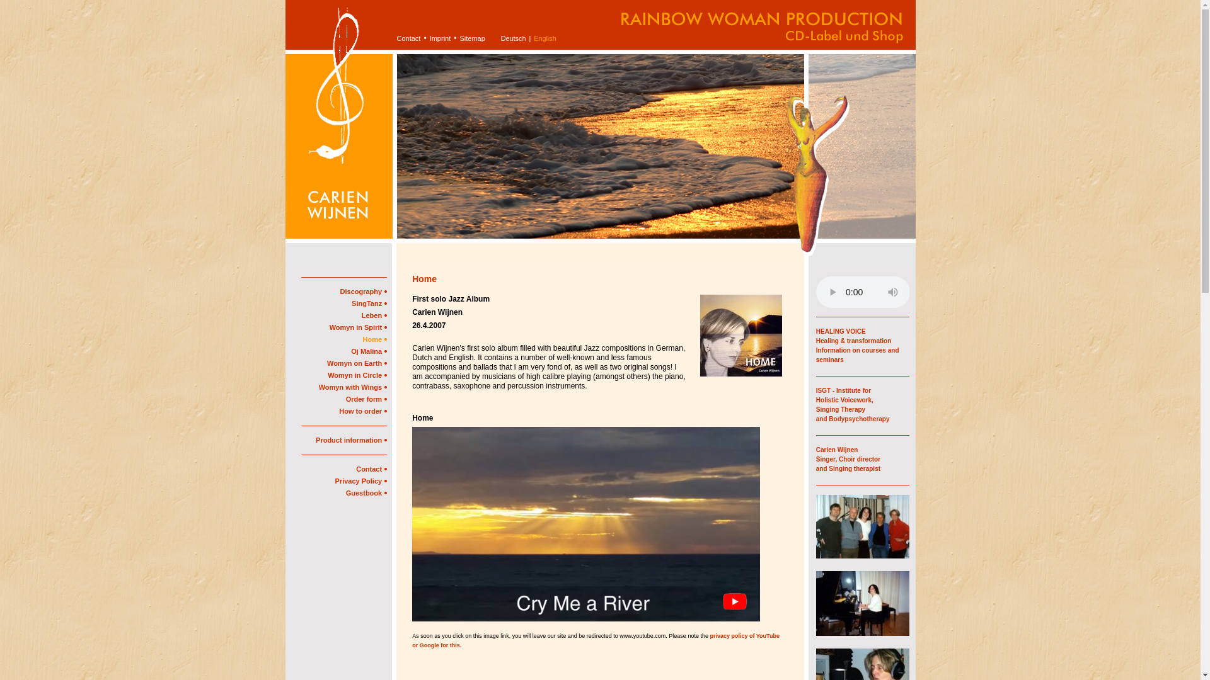 The image size is (1210, 680). I want to click on Product information, so click(352, 440).